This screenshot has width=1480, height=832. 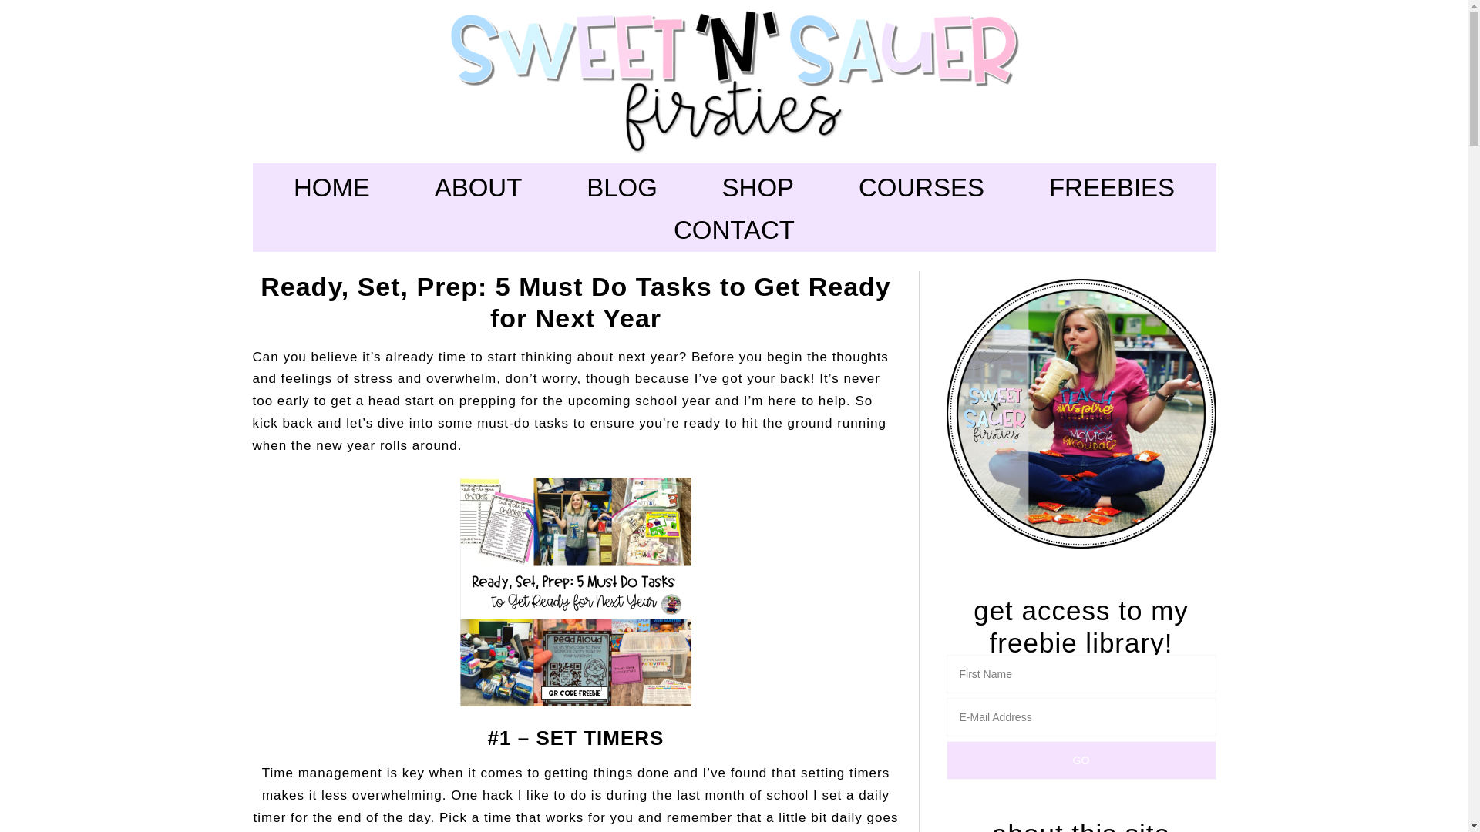 What do you see at coordinates (479, 188) in the screenshot?
I see `ABOUT` at bounding box center [479, 188].